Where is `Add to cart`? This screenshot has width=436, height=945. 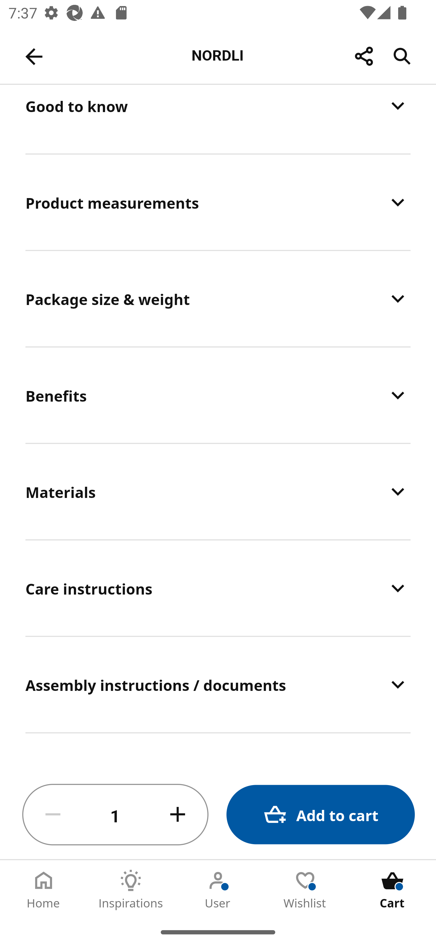
Add to cart is located at coordinates (320, 815).